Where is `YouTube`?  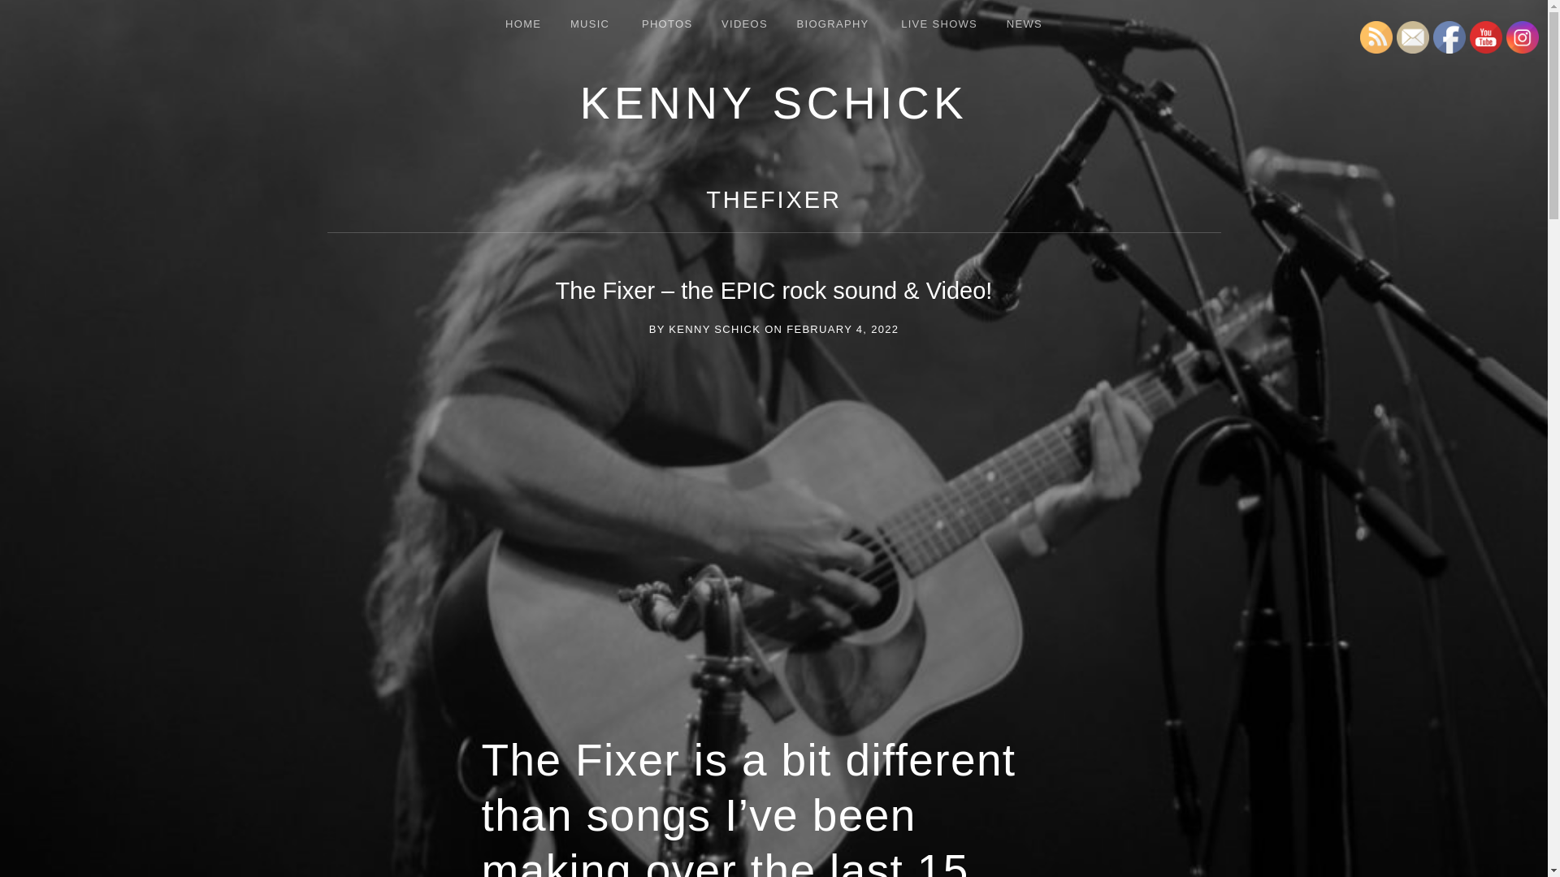 YouTube is located at coordinates (1485, 37).